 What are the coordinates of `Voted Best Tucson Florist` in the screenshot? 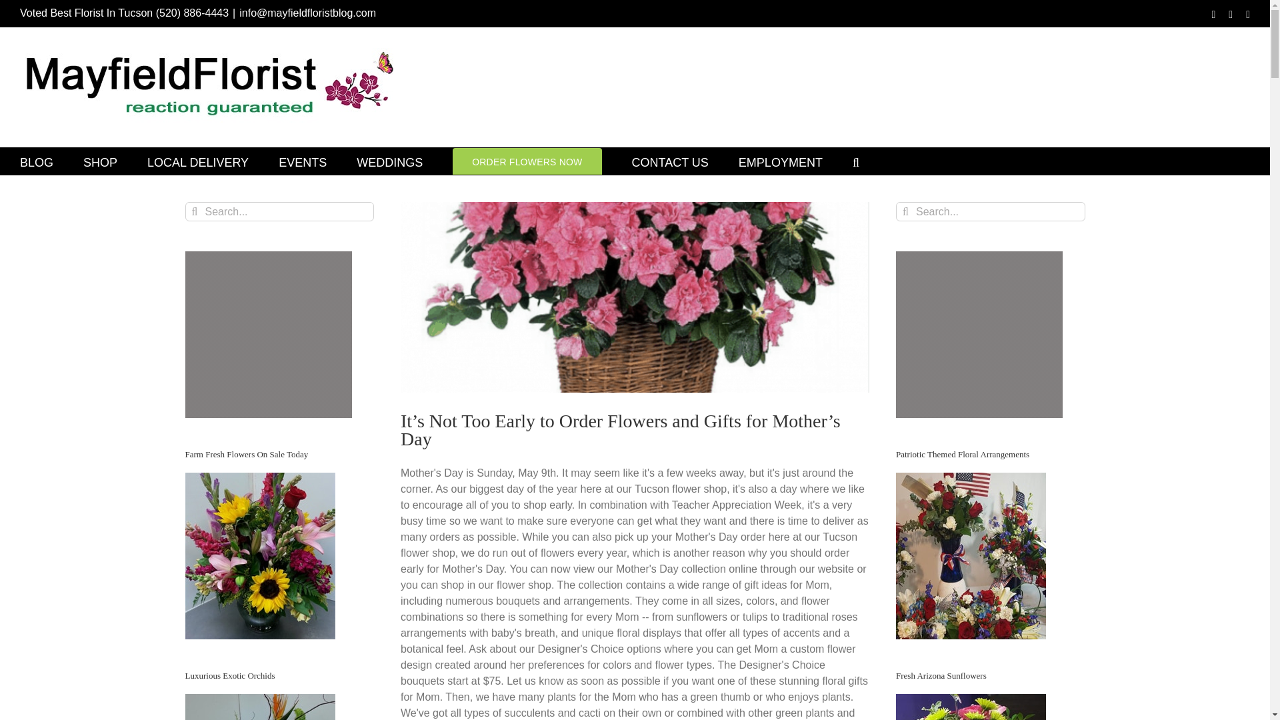 It's located at (100, 161).